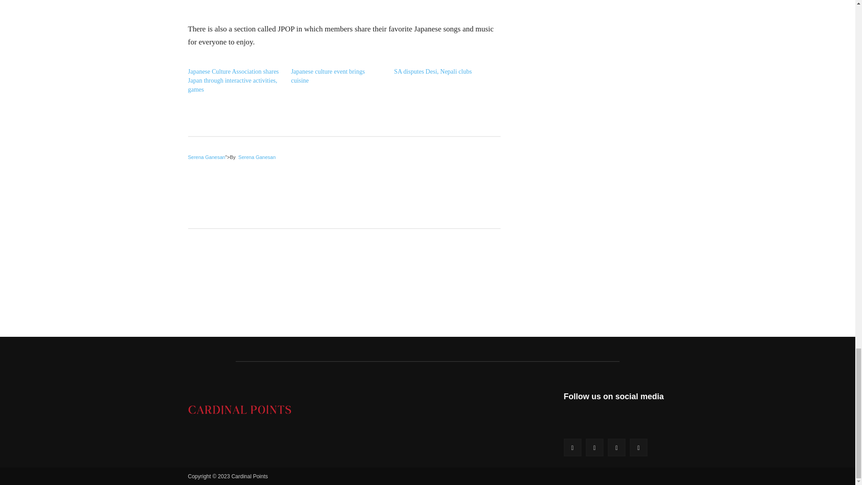  Describe the element at coordinates (328, 76) in the screenshot. I see `Japanese culture event brings cuisine` at that location.